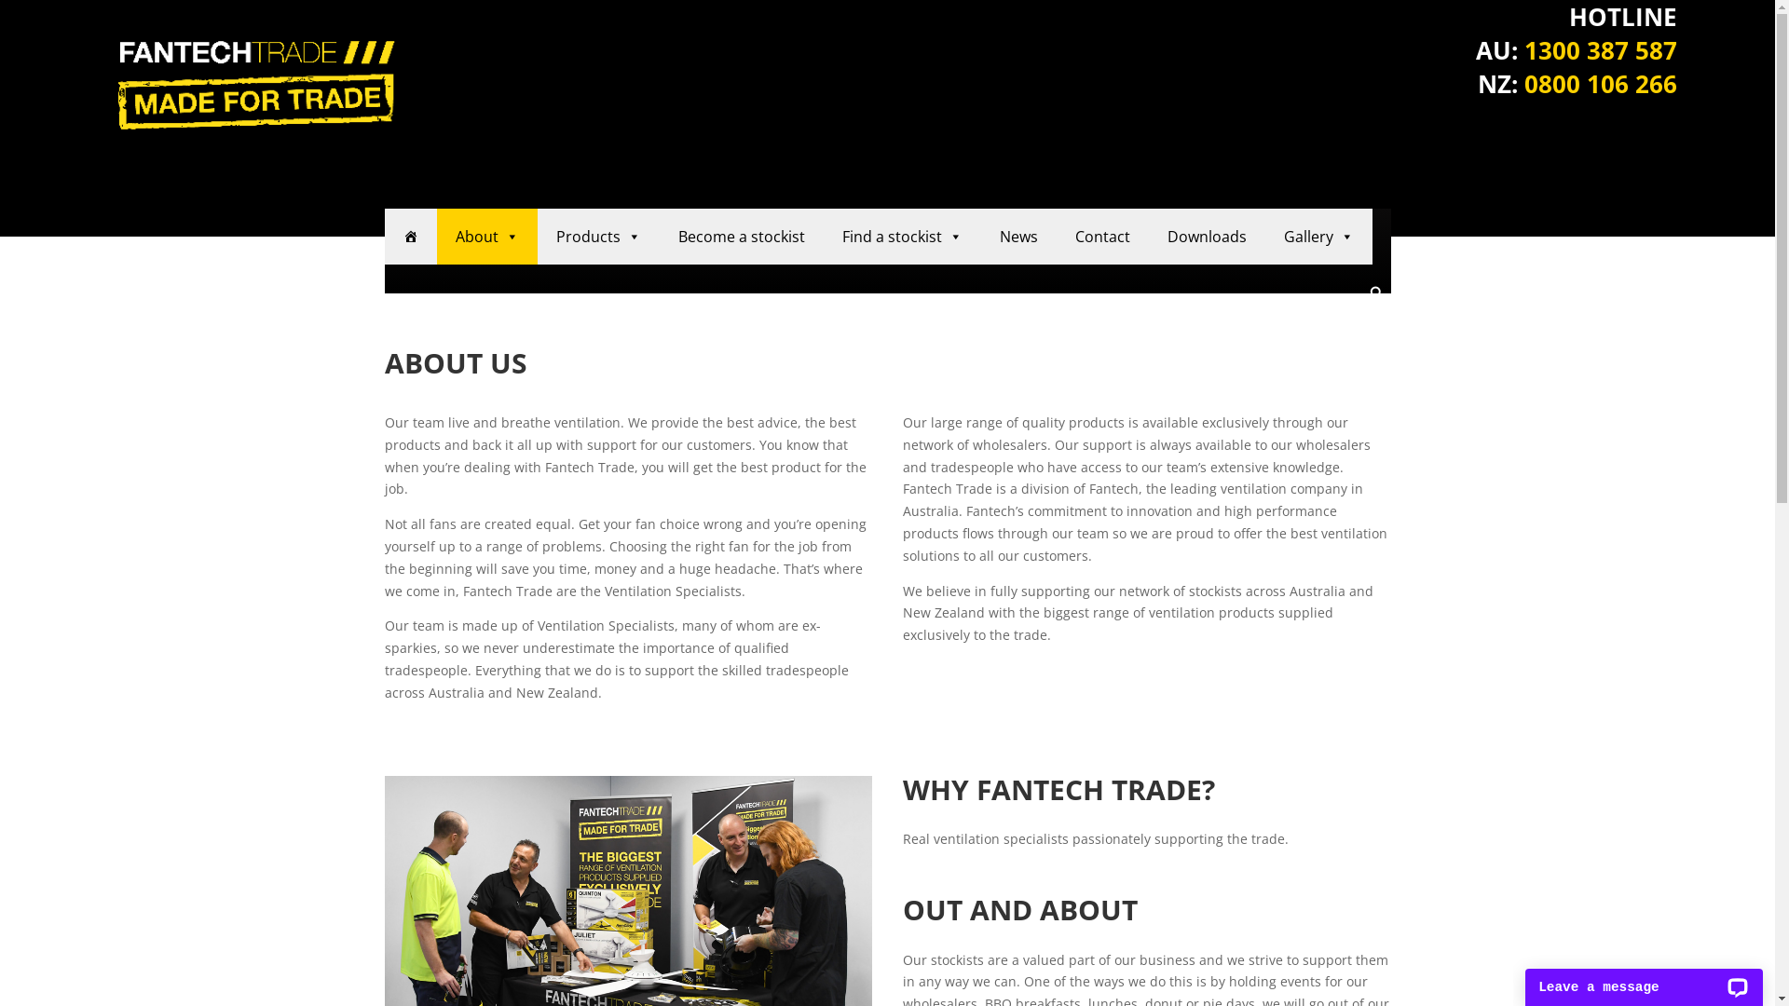 The image size is (1789, 1006). I want to click on Gallery, so click(1319, 237).